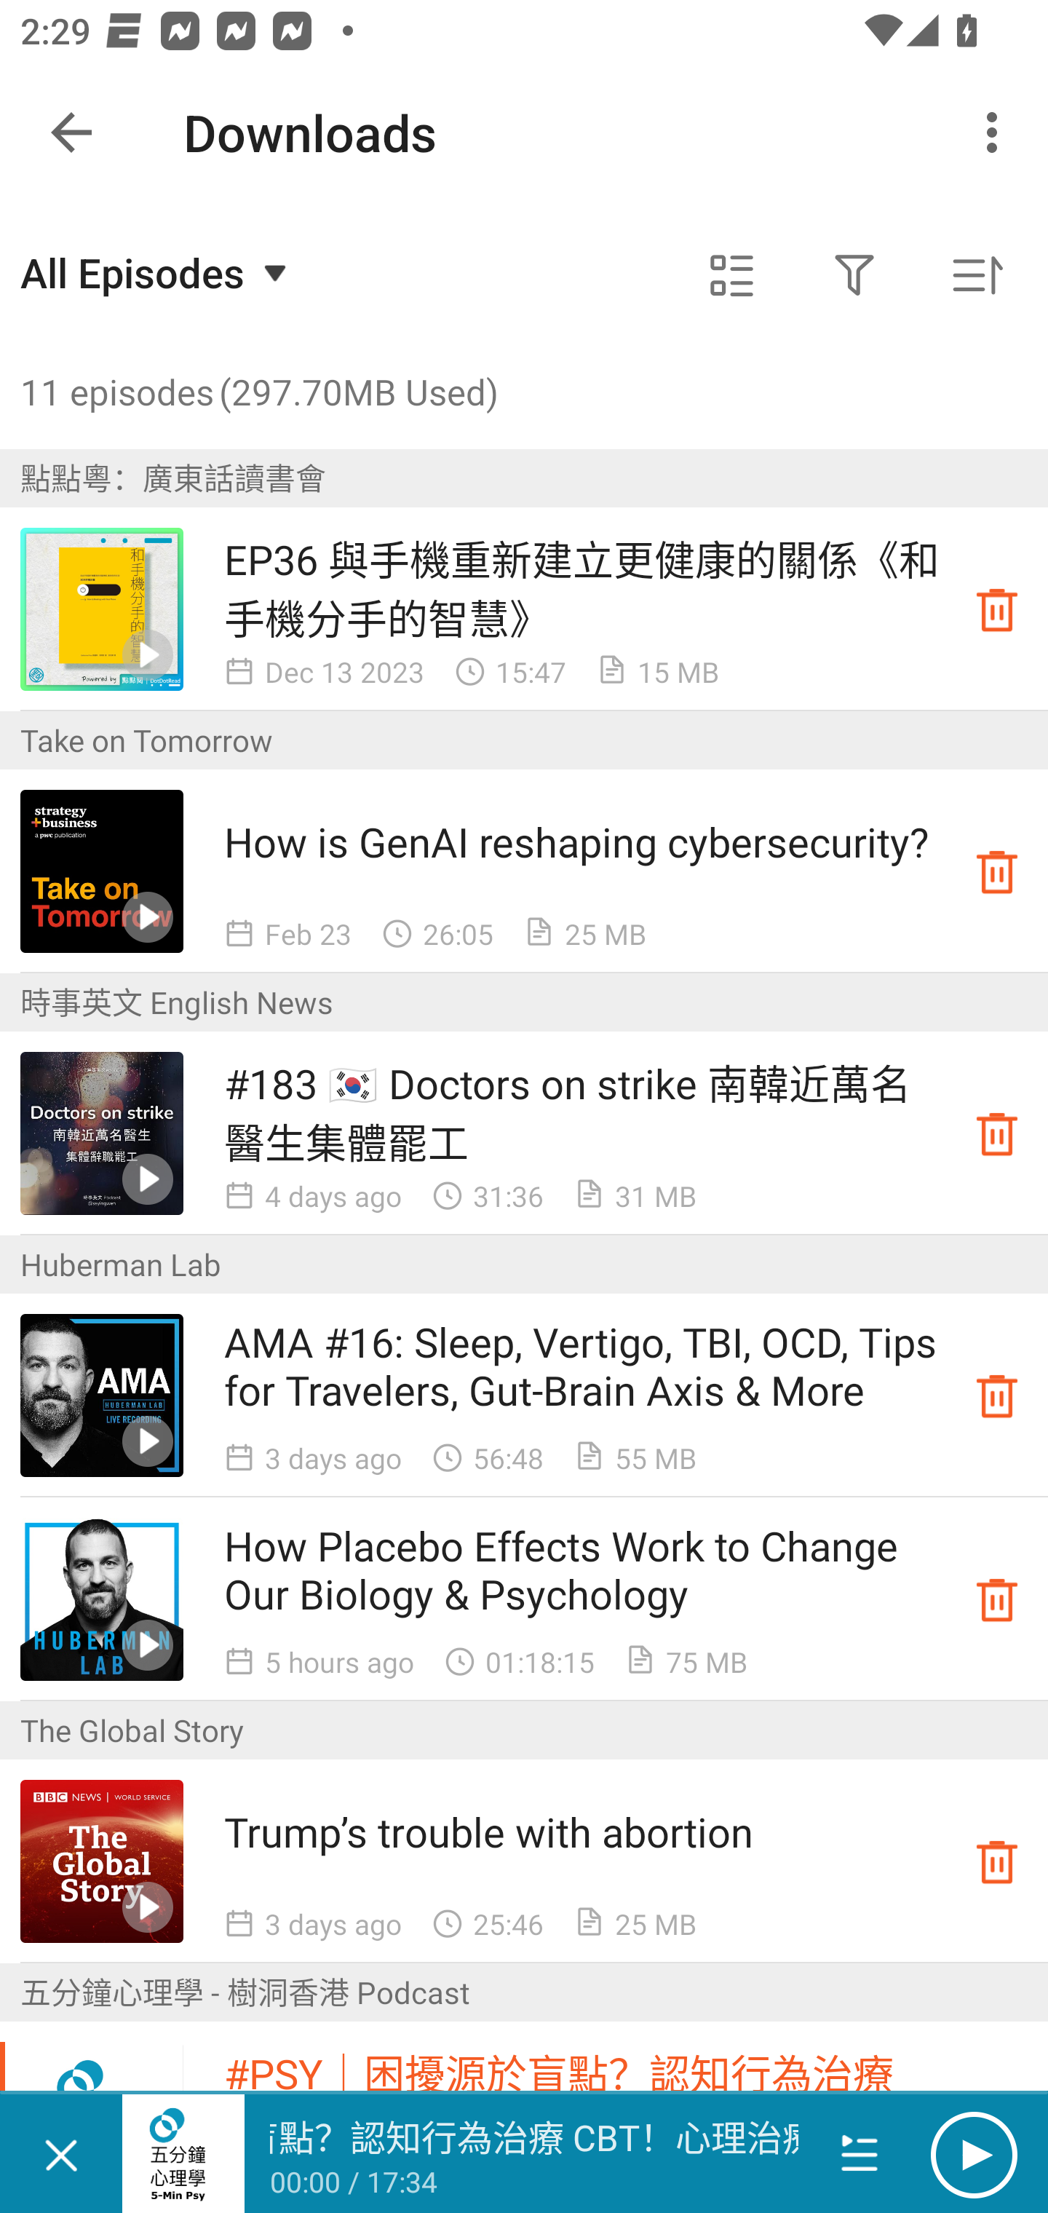 The width and height of the screenshot is (1048, 2213). What do you see at coordinates (997, 1395) in the screenshot?
I see `Downloaded` at bounding box center [997, 1395].